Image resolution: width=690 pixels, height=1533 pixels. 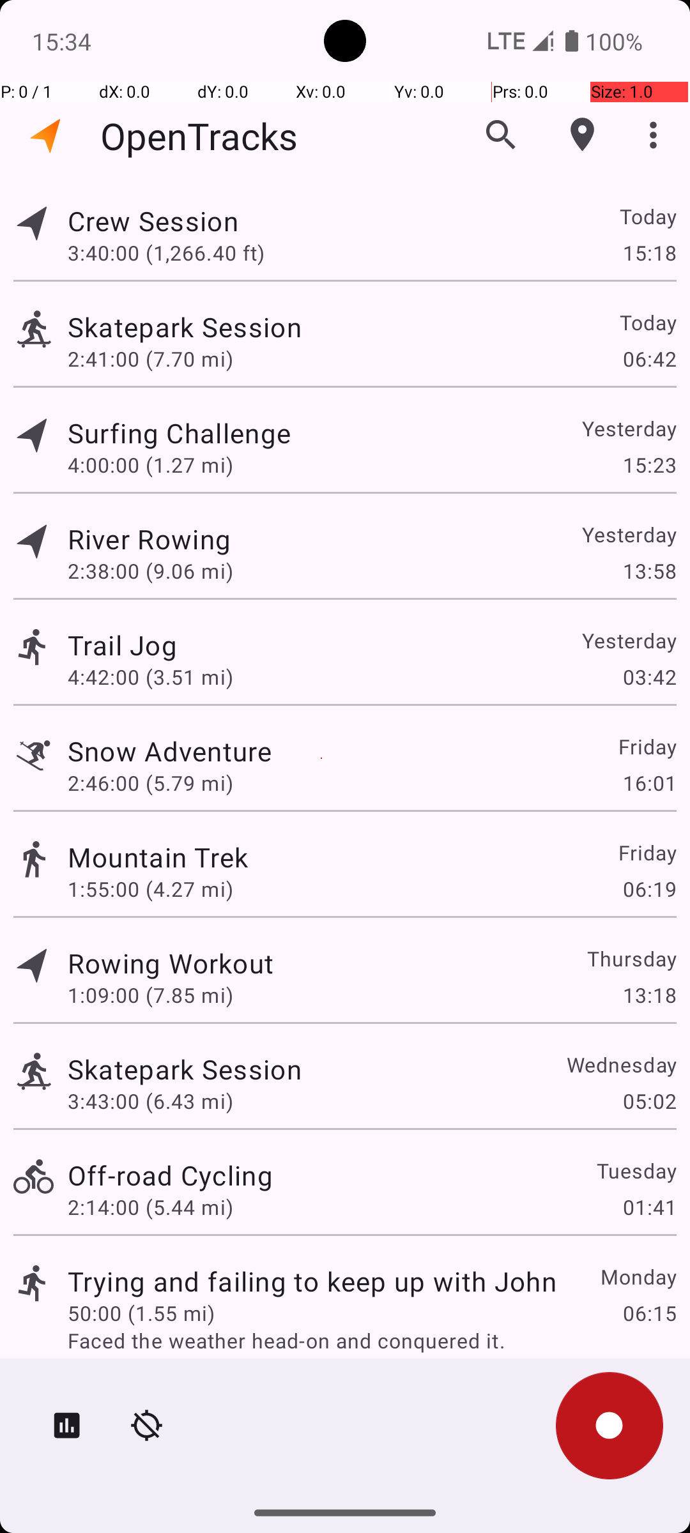 What do you see at coordinates (170, 751) in the screenshot?
I see `Snow Adventure` at bounding box center [170, 751].